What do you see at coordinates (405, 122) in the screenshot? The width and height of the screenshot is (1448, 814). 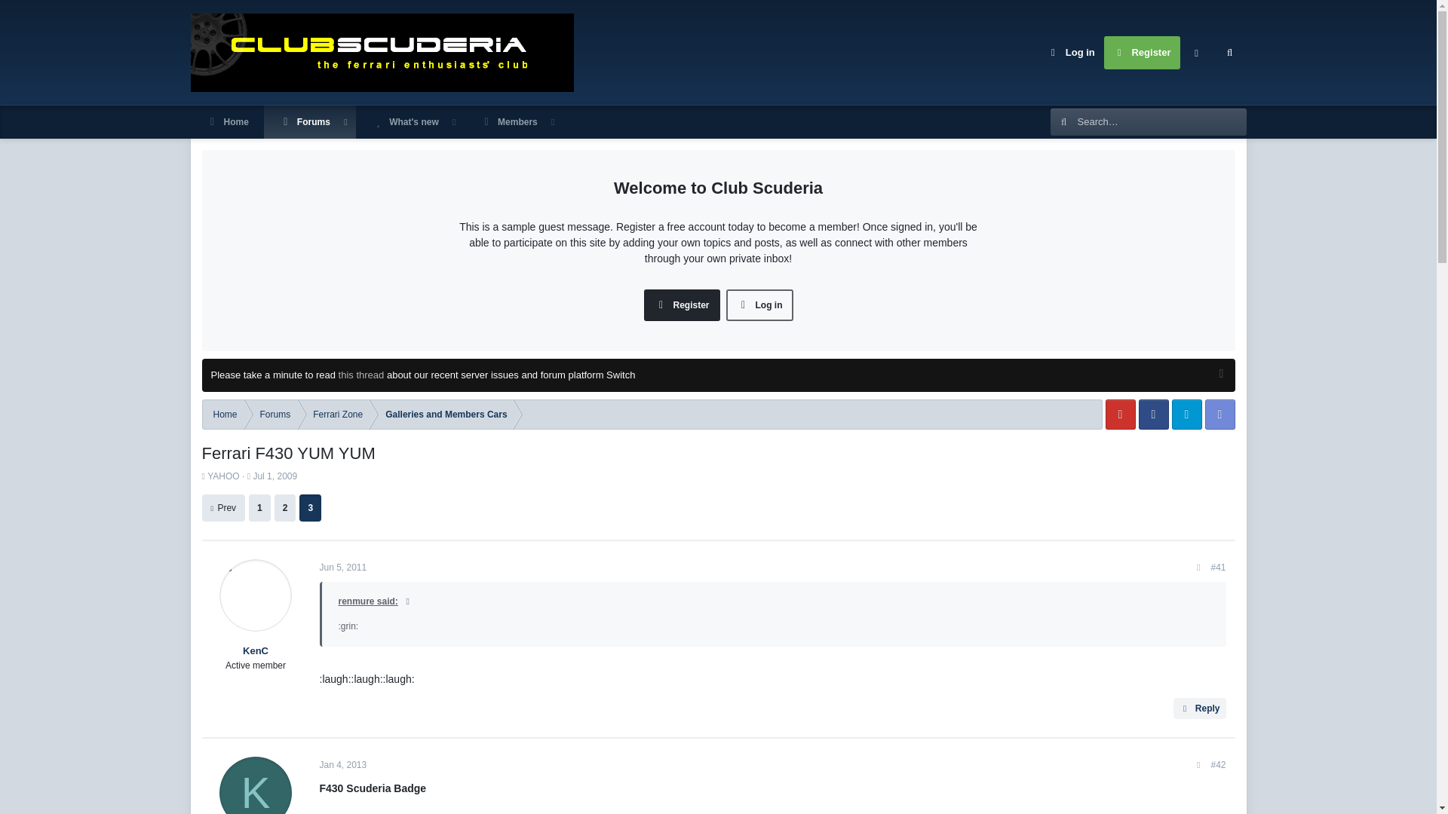 I see `What's new` at bounding box center [405, 122].